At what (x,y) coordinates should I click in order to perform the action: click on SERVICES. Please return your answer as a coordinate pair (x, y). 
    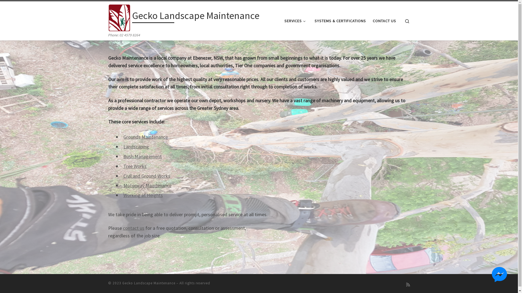
    Looking at the image, I should click on (296, 21).